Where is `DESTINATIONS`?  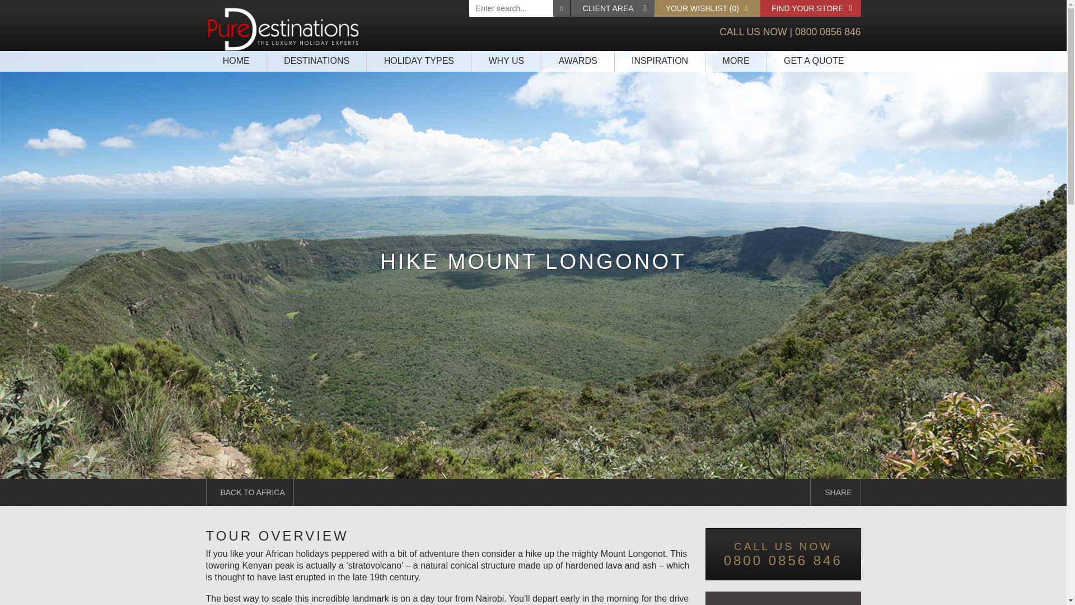 DESTINATIONS is located at coordinates (316, 61).